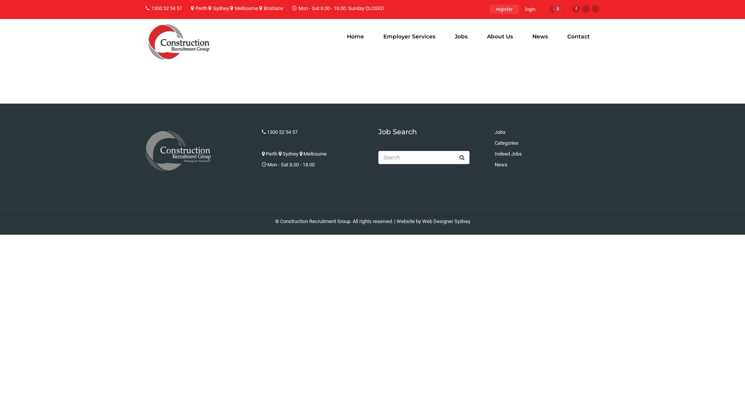 Image resolution: width=745 pixels, height=419 pixels. What do you see at coordinates (500, 36) in the screenshot?
I see `About Us` at bounding box center [500, 36].